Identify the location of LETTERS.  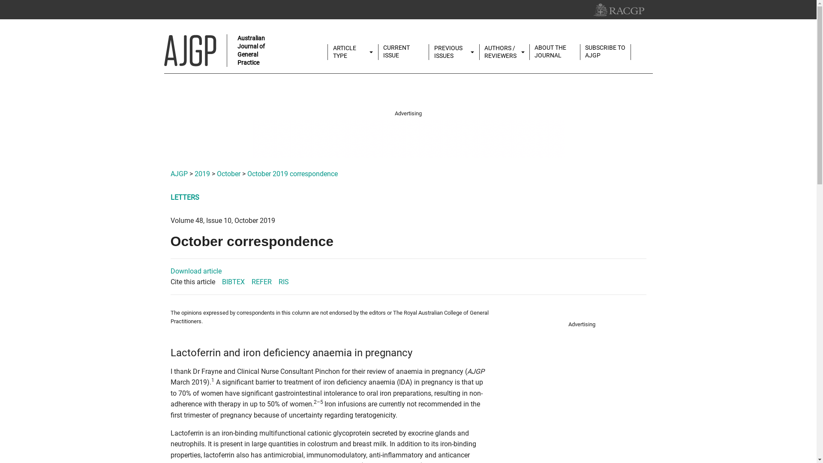
(185, 197).